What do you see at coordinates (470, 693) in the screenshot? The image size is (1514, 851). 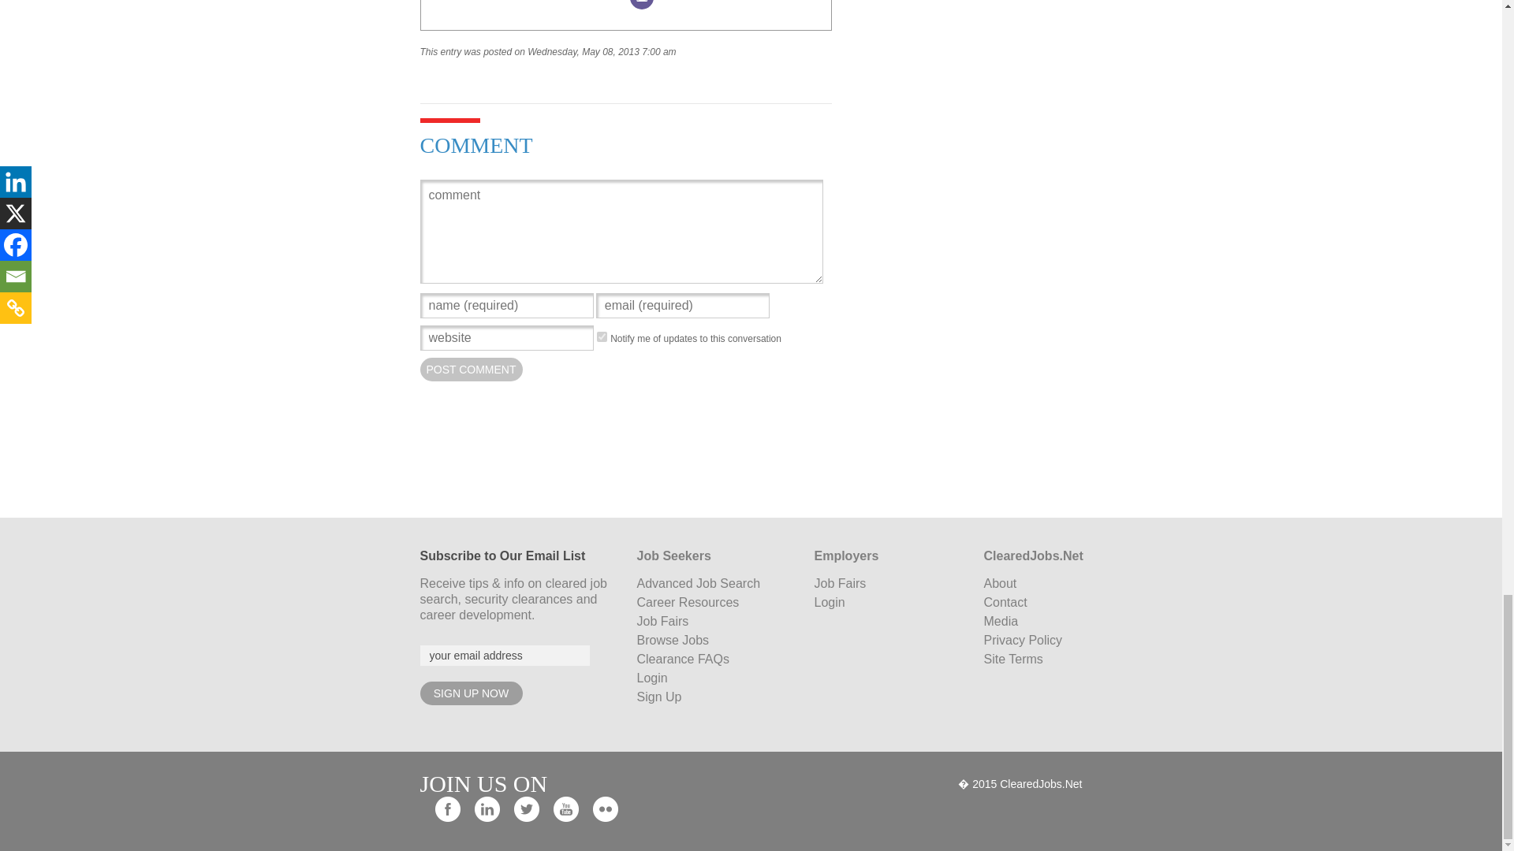 I see `SIGN UP NOW` at bounding box center [470, 693].